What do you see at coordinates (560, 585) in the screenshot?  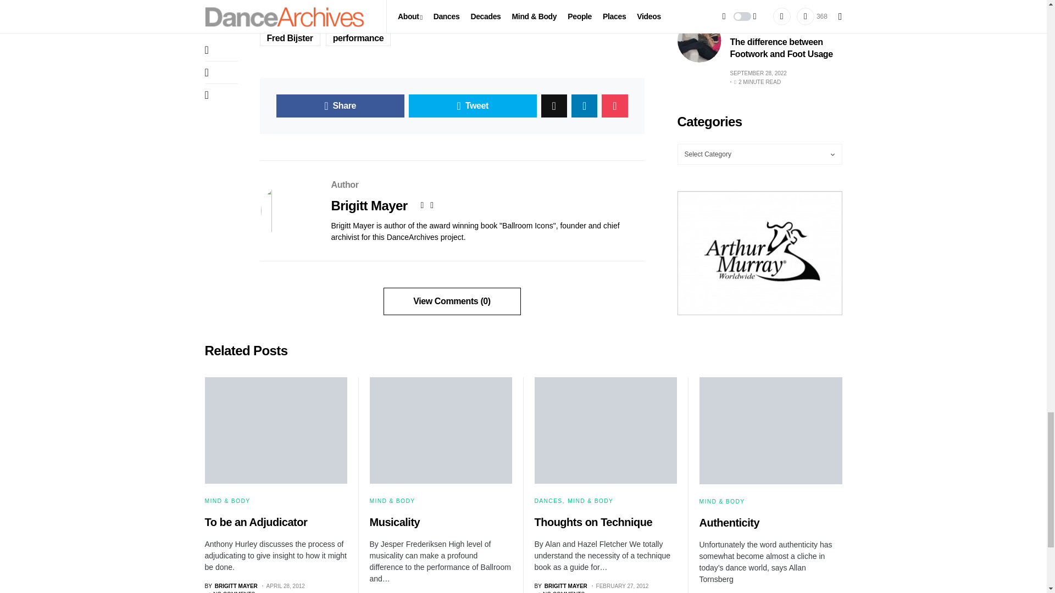 I see `View all posts by Brigitt Mayer` at bounding box center [560, 585].